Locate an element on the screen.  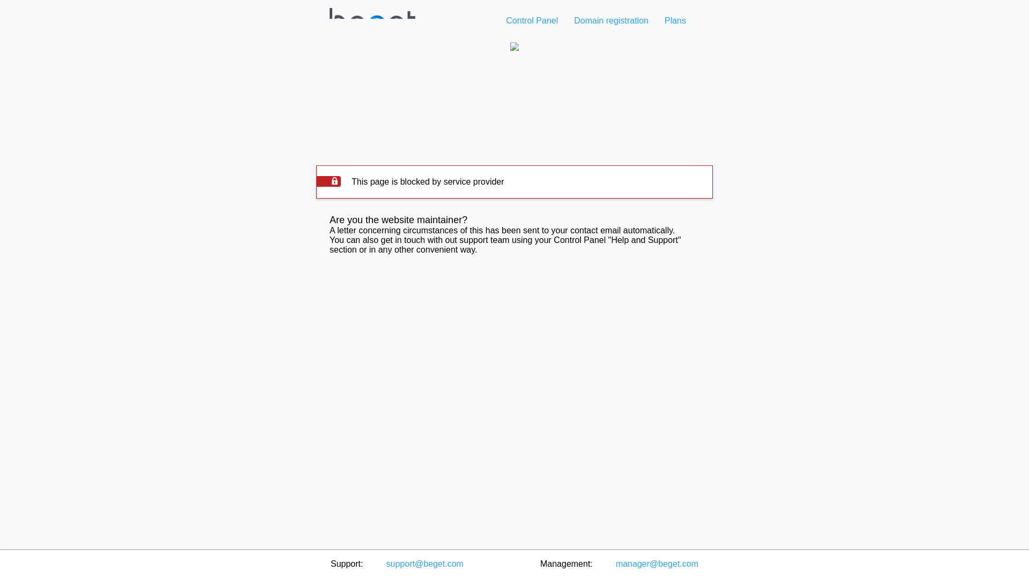
Control Panel is located at coordinates (532, 20).